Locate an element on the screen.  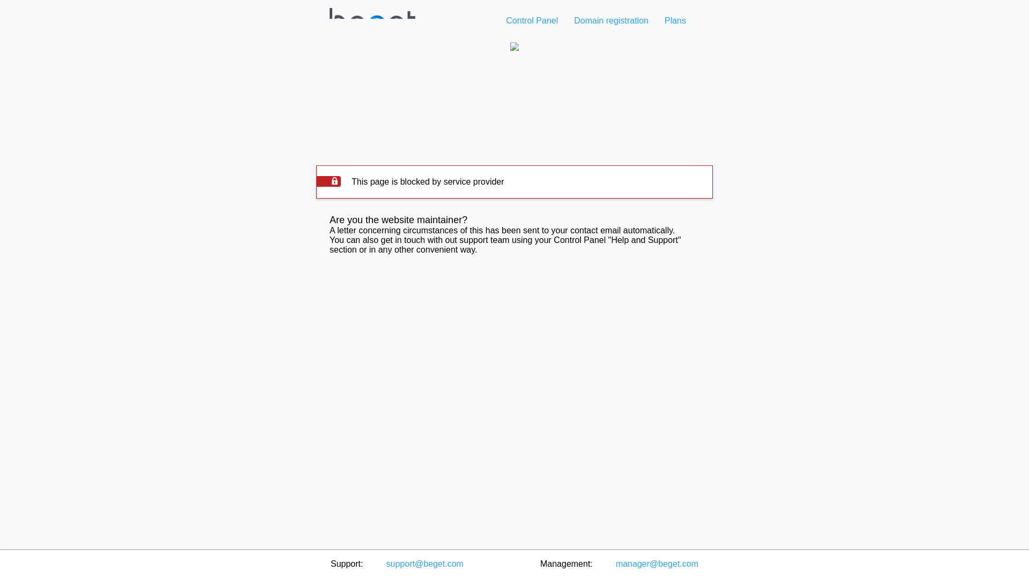
Control Panel is located at coordinates (532, 20).